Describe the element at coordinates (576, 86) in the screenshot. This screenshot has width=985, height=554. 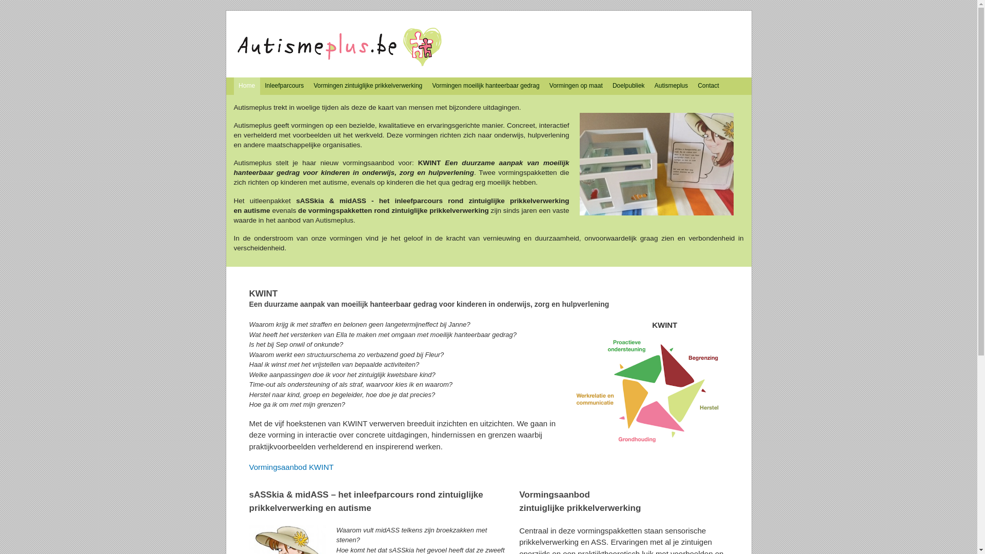
I see `Vormingen op maat` at that location.